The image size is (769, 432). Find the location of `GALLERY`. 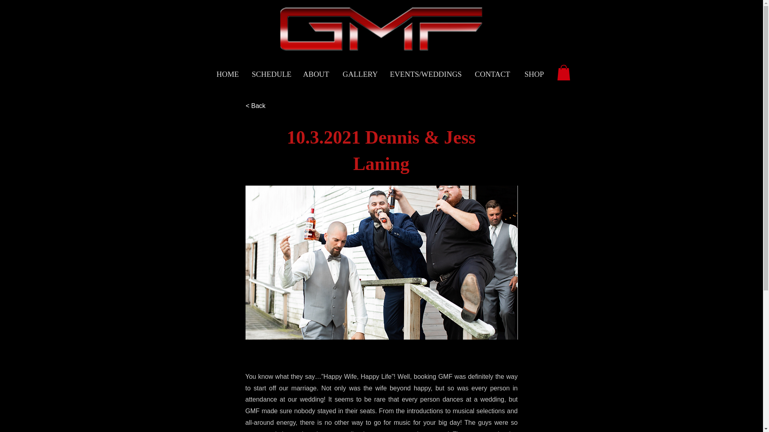

GALLERY is located at coordinates (360, 74).